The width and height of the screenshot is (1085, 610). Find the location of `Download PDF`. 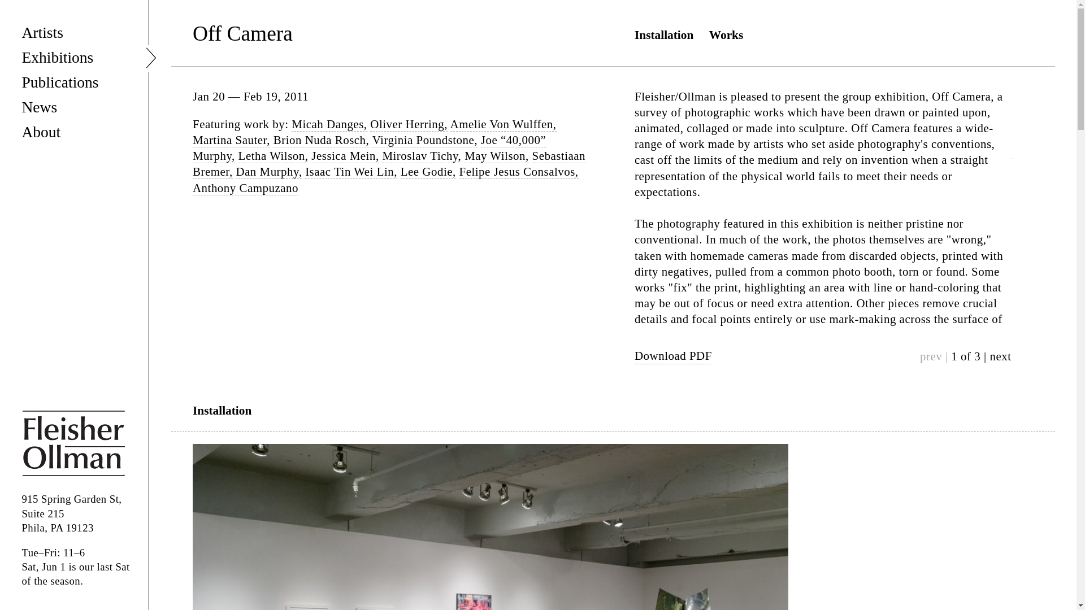

Download PDF is located at coordinates (673, 356).